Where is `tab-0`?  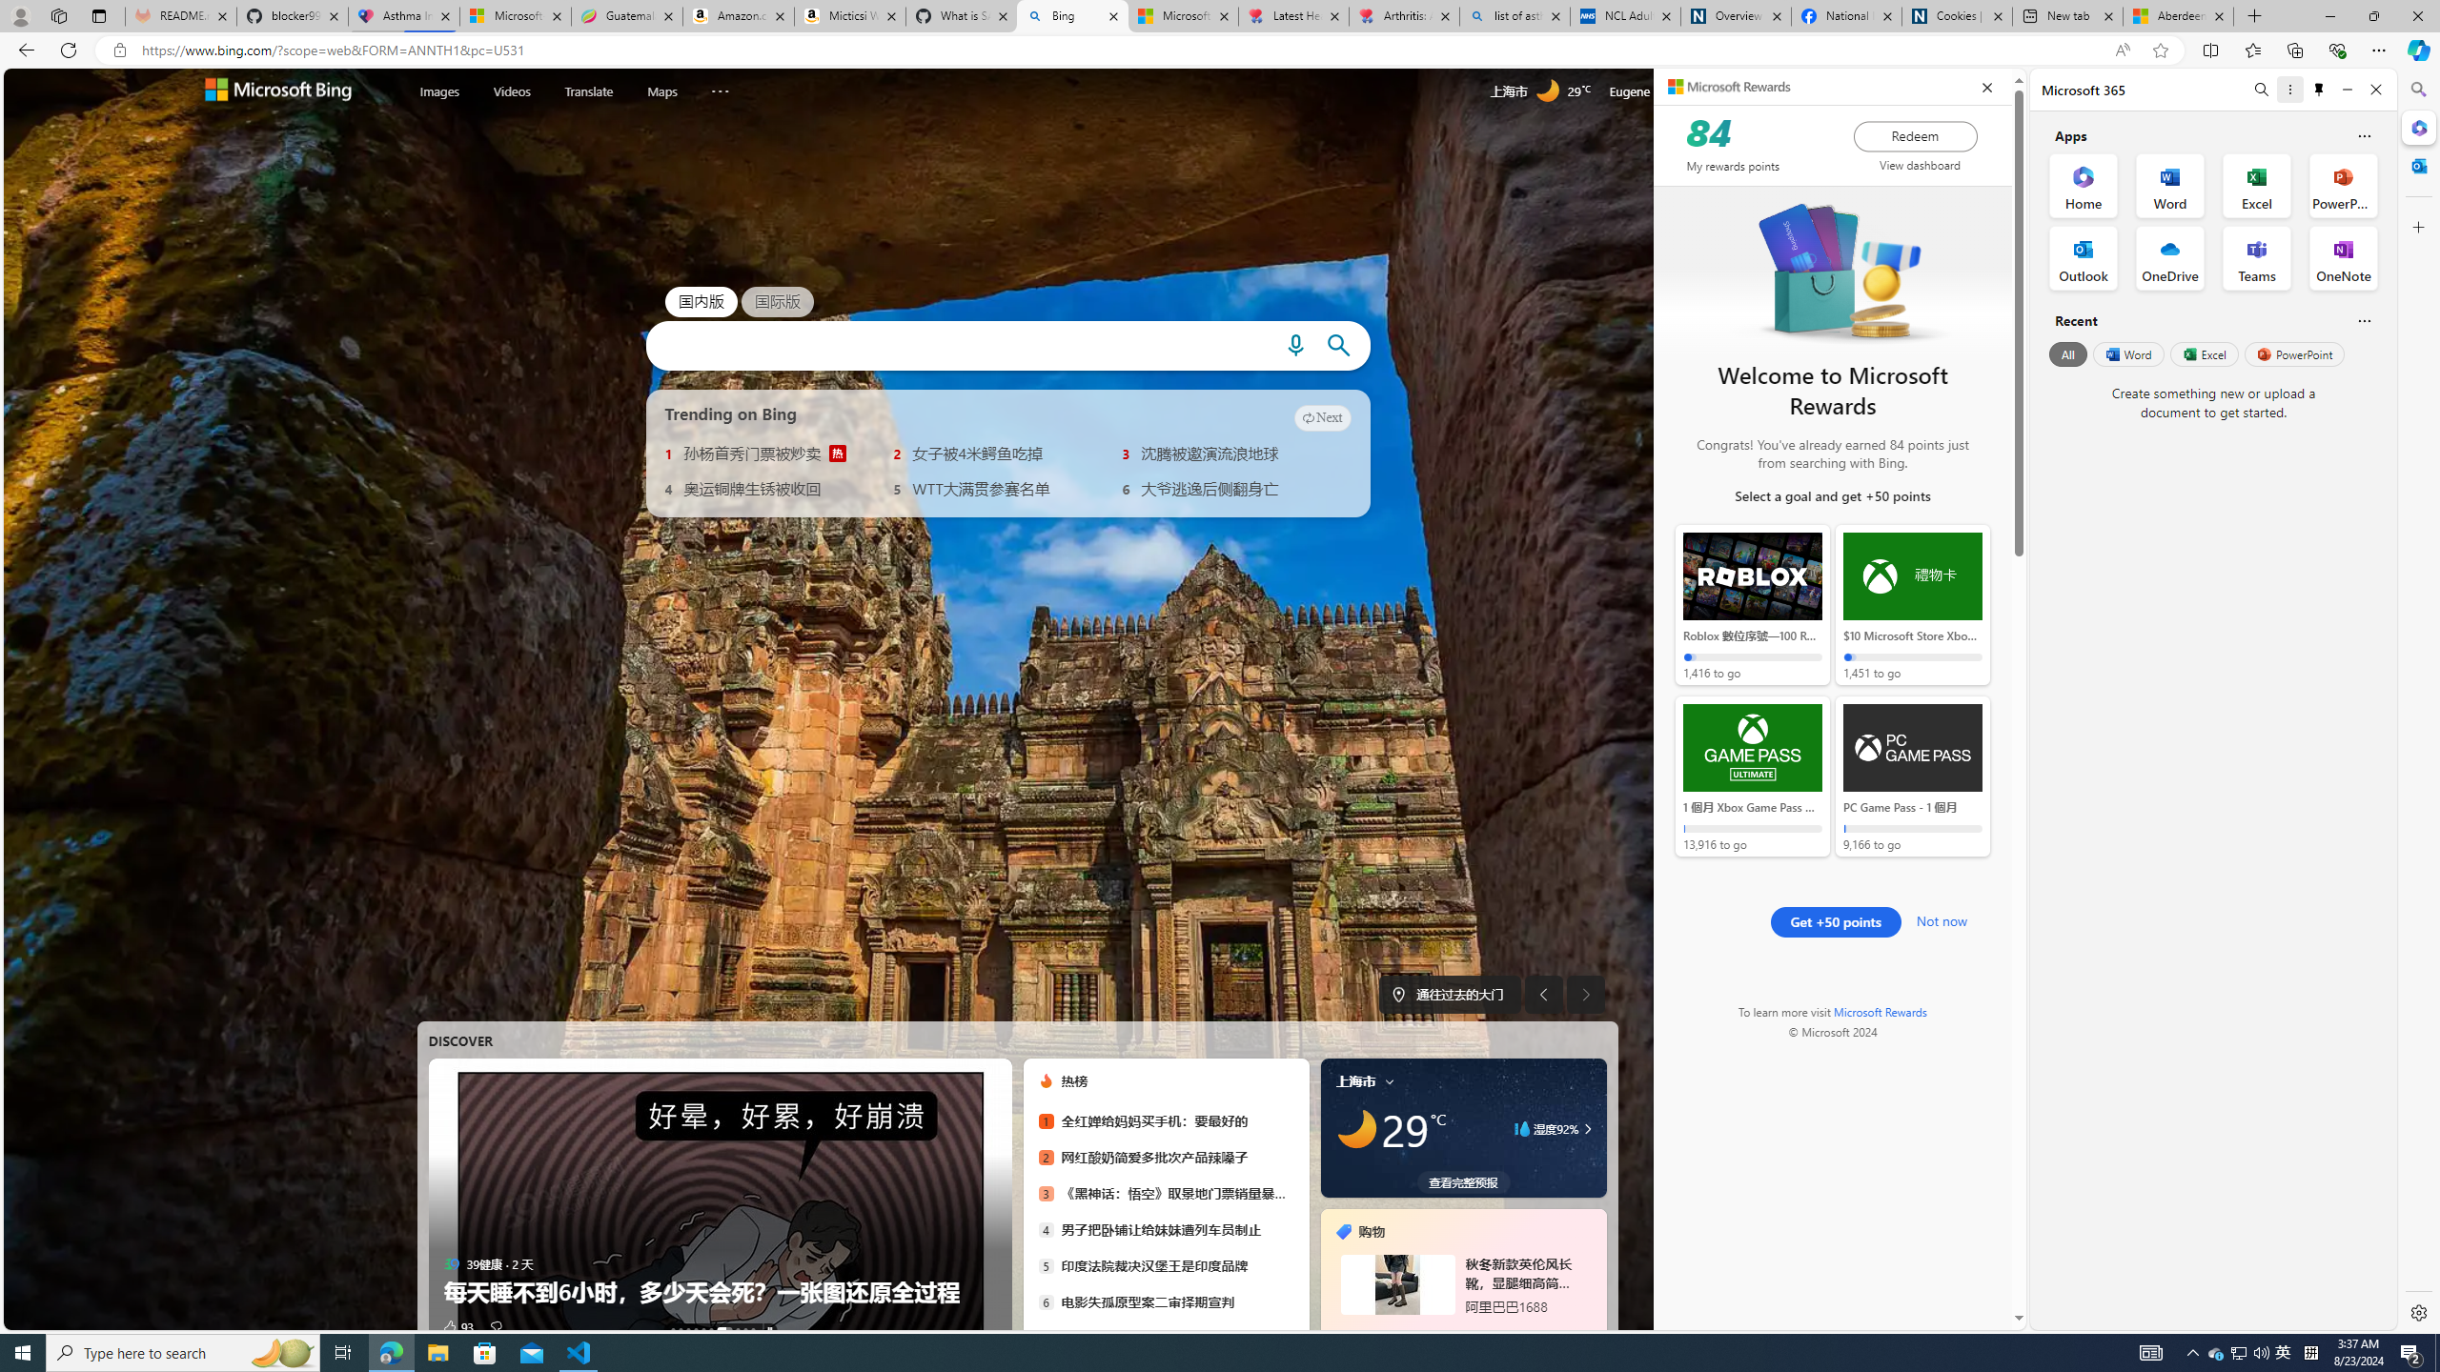
tab-0 is located at coordinates (1435, 1332).